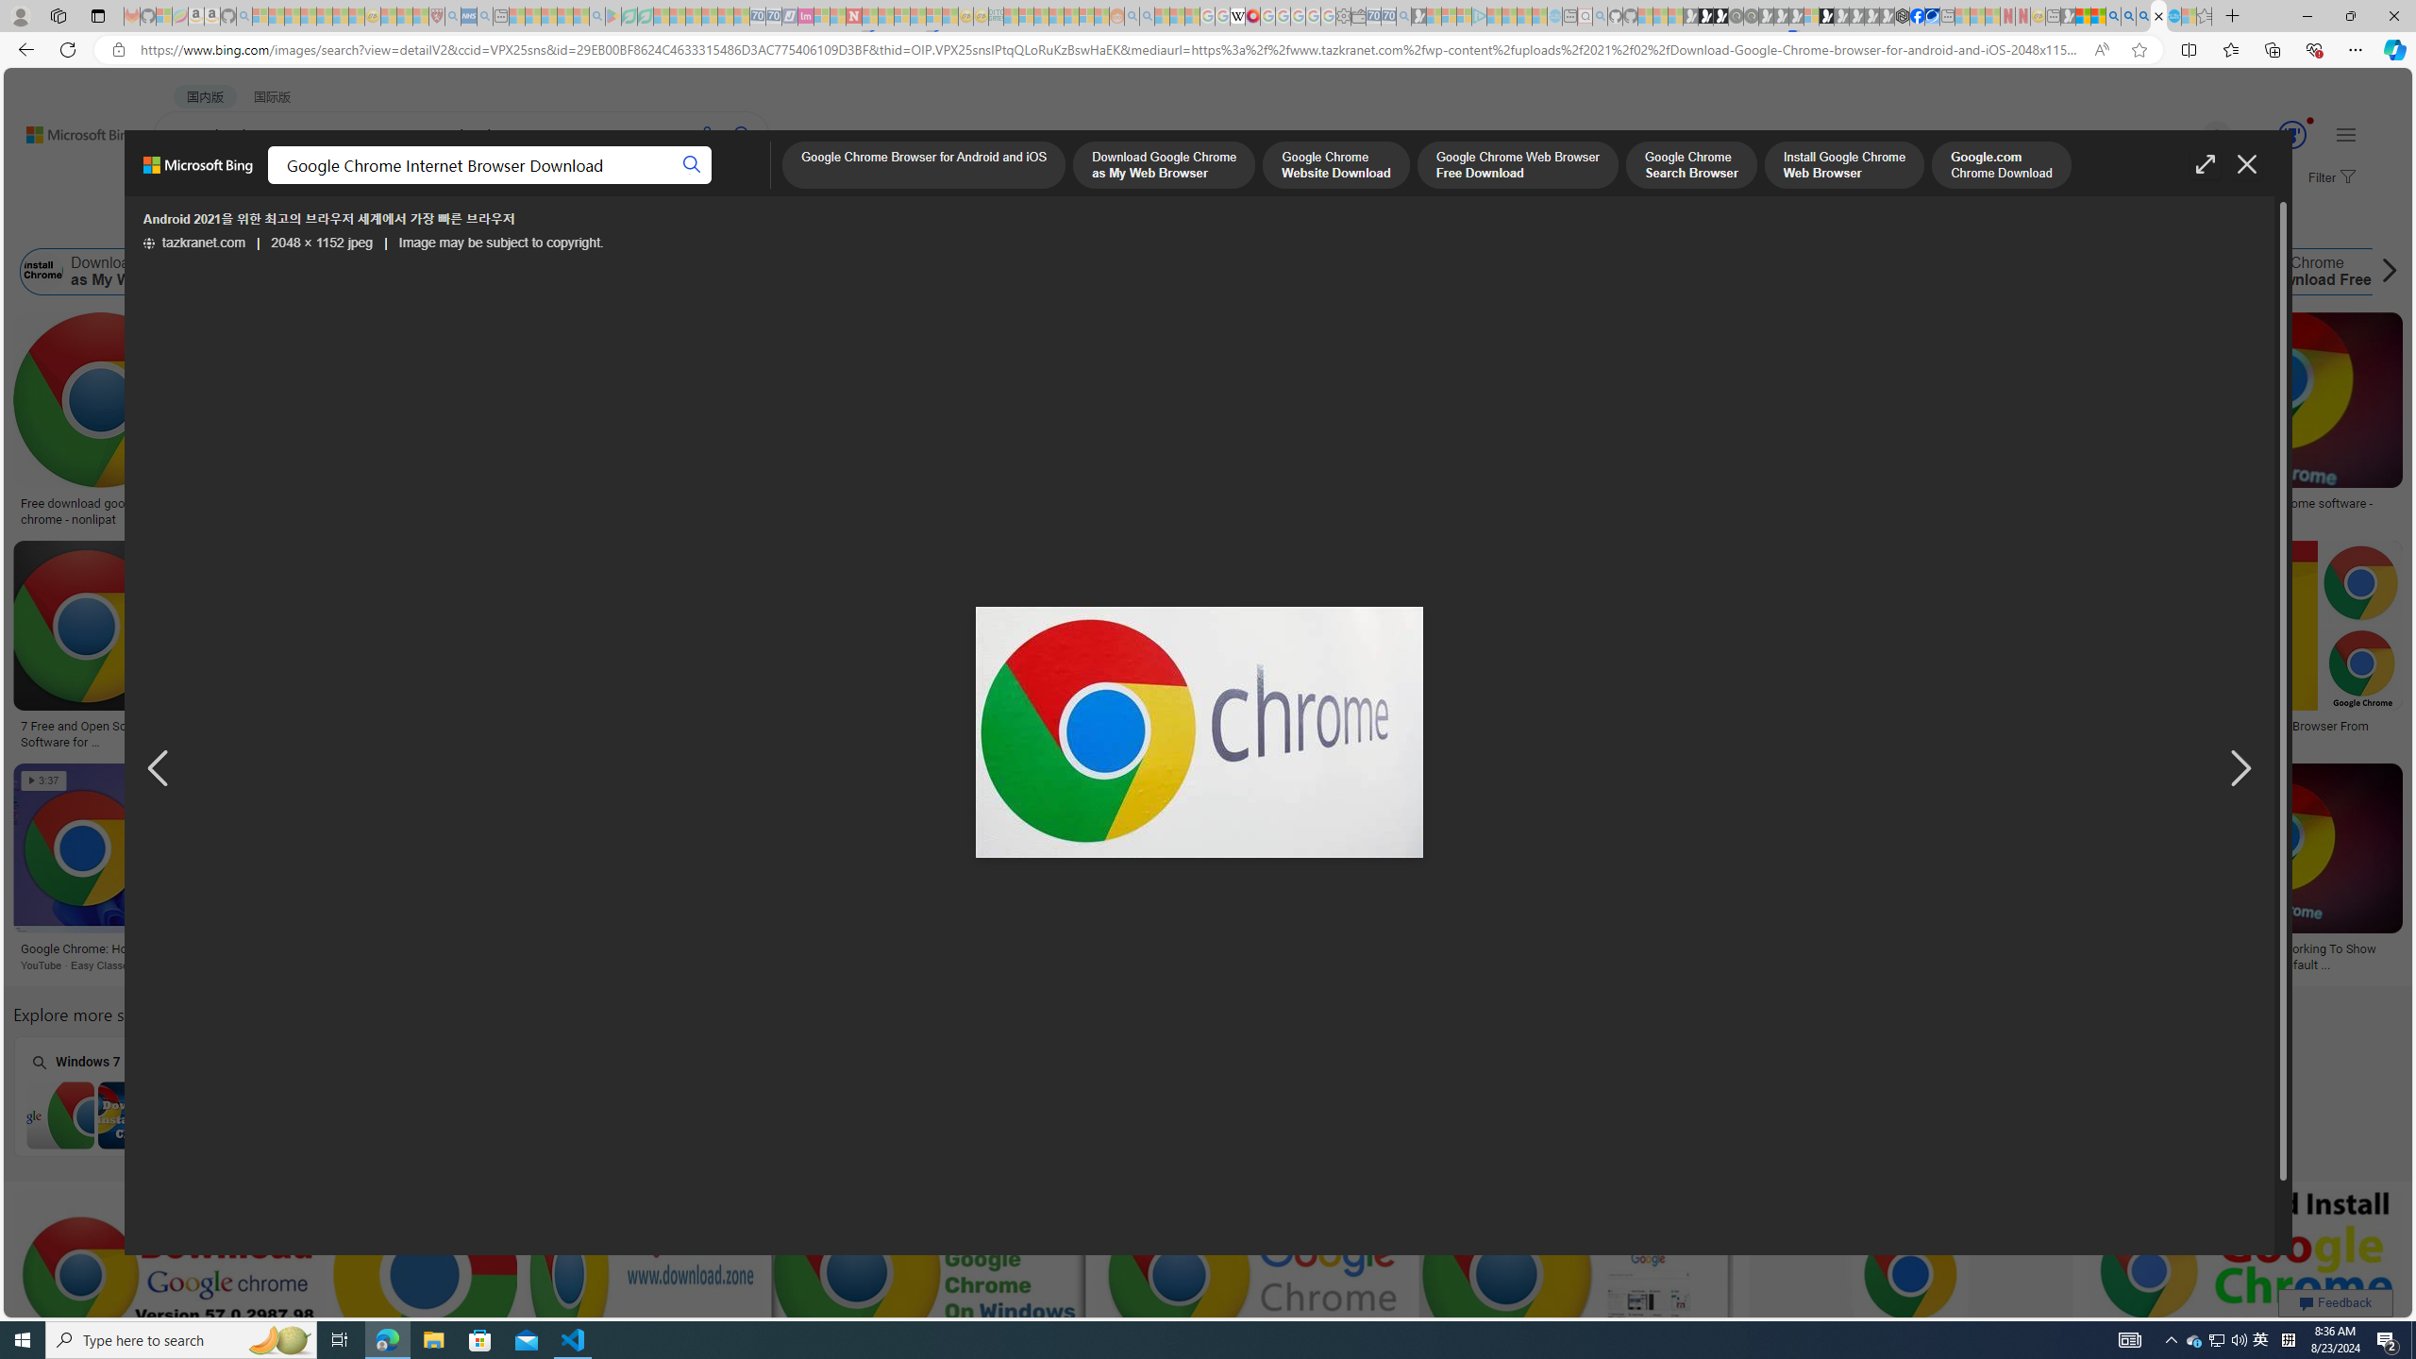 This screenshot has height=1359, width=2416. Describe the element at coordinates (1750, 16) in the screenshot. I see `Future Focus Report 2024 - Sleeping` at that location.